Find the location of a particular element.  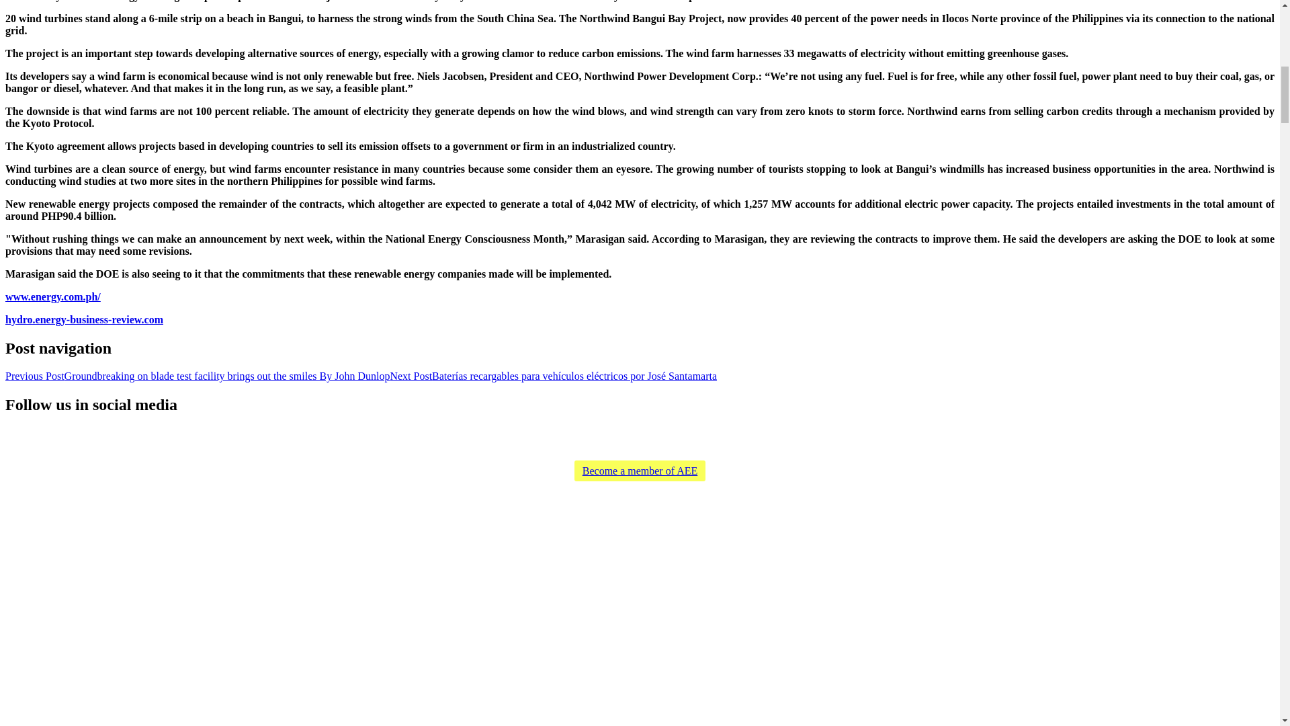

RSS is located at coordinates (604, 440).